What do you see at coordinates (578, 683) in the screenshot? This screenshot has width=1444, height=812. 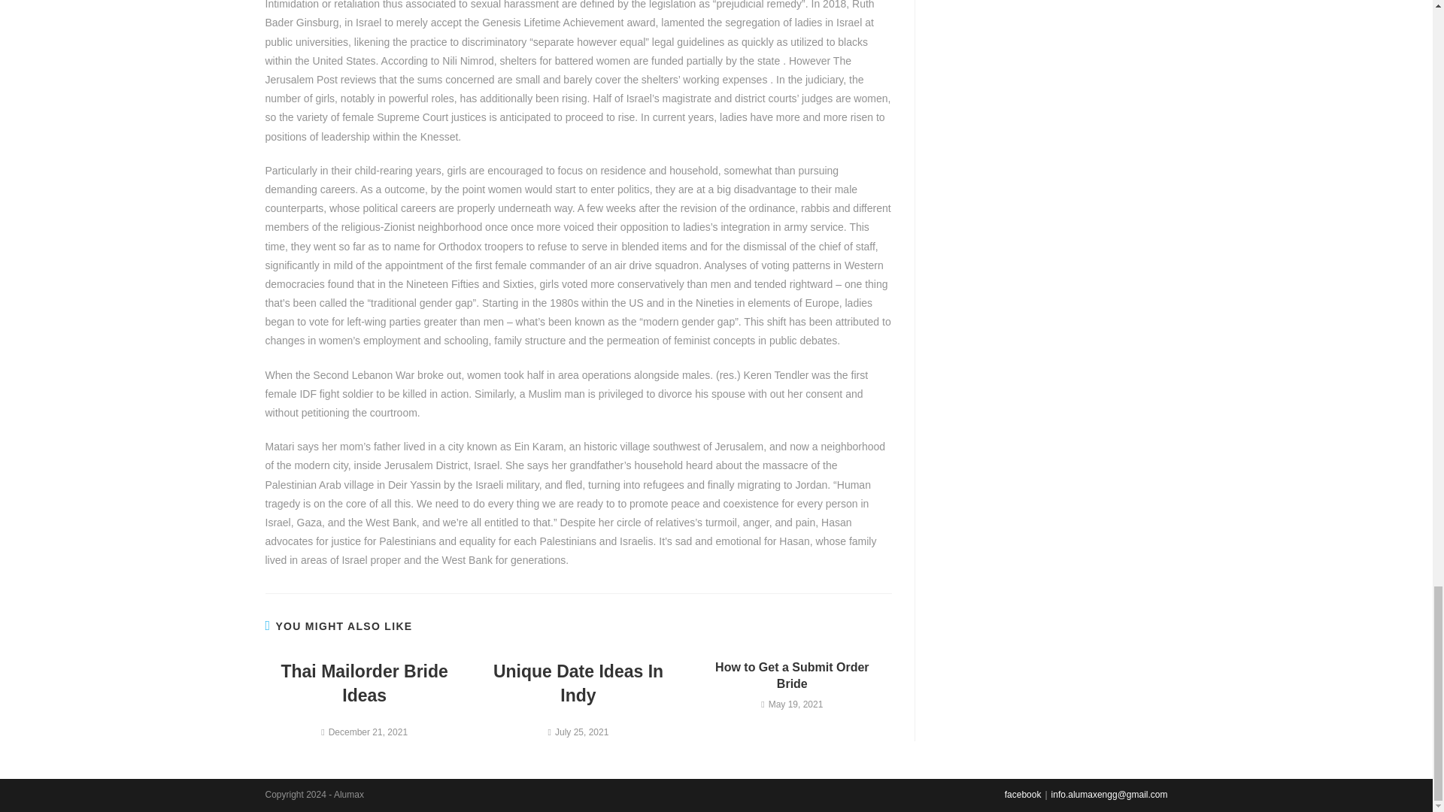 I see `Unique Date Ideas In Indy` at bounding box center [578, 683].